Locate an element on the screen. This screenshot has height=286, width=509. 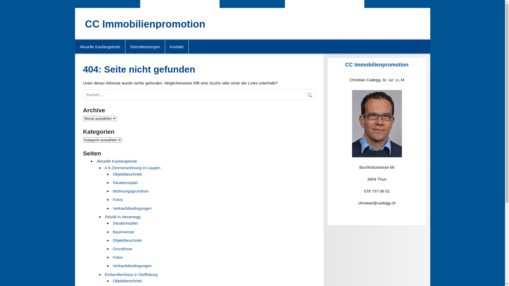
Situationsplan is located at coordinates (125, 223).